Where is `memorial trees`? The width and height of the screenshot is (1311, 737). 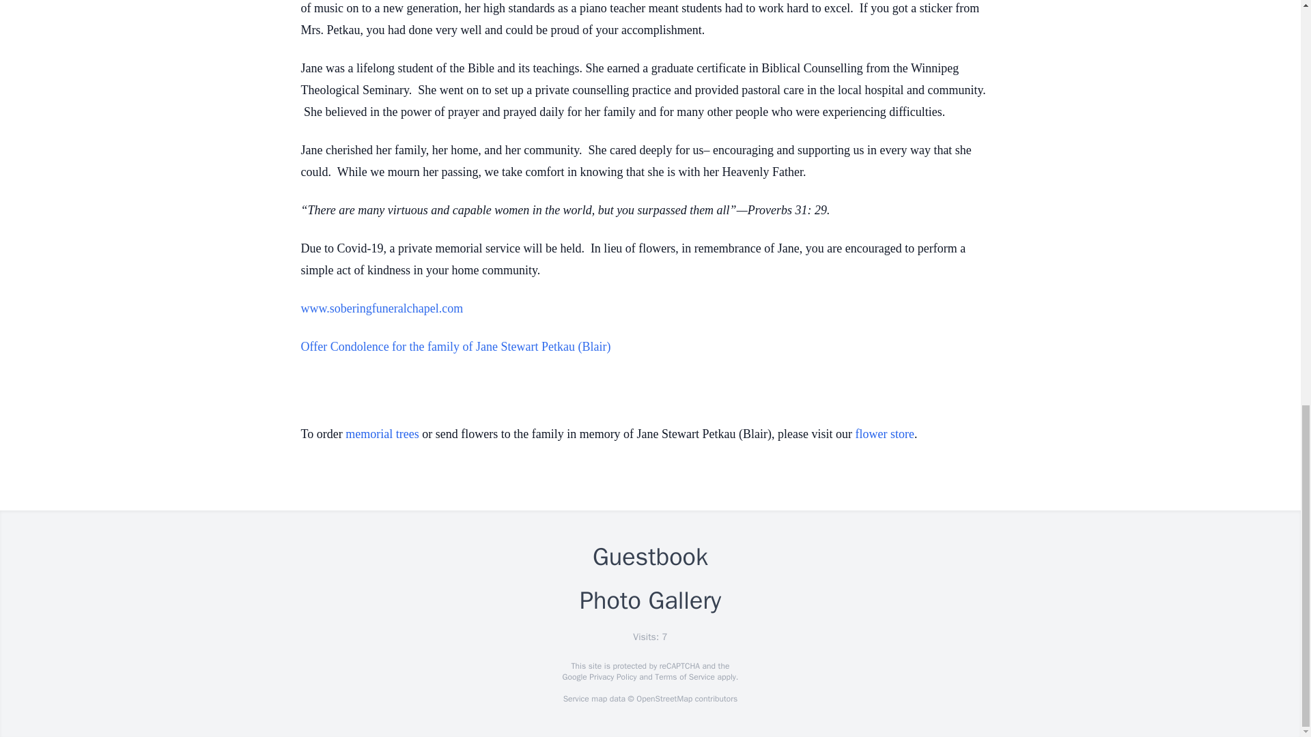 memorial trees is located at coordinates (382, 434).